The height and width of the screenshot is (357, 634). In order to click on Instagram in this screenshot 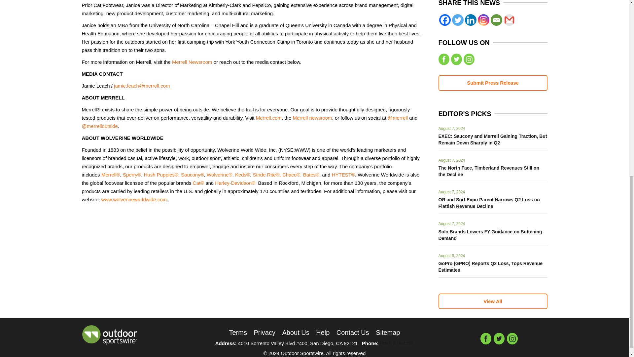, I will do `click(483, 20)`.